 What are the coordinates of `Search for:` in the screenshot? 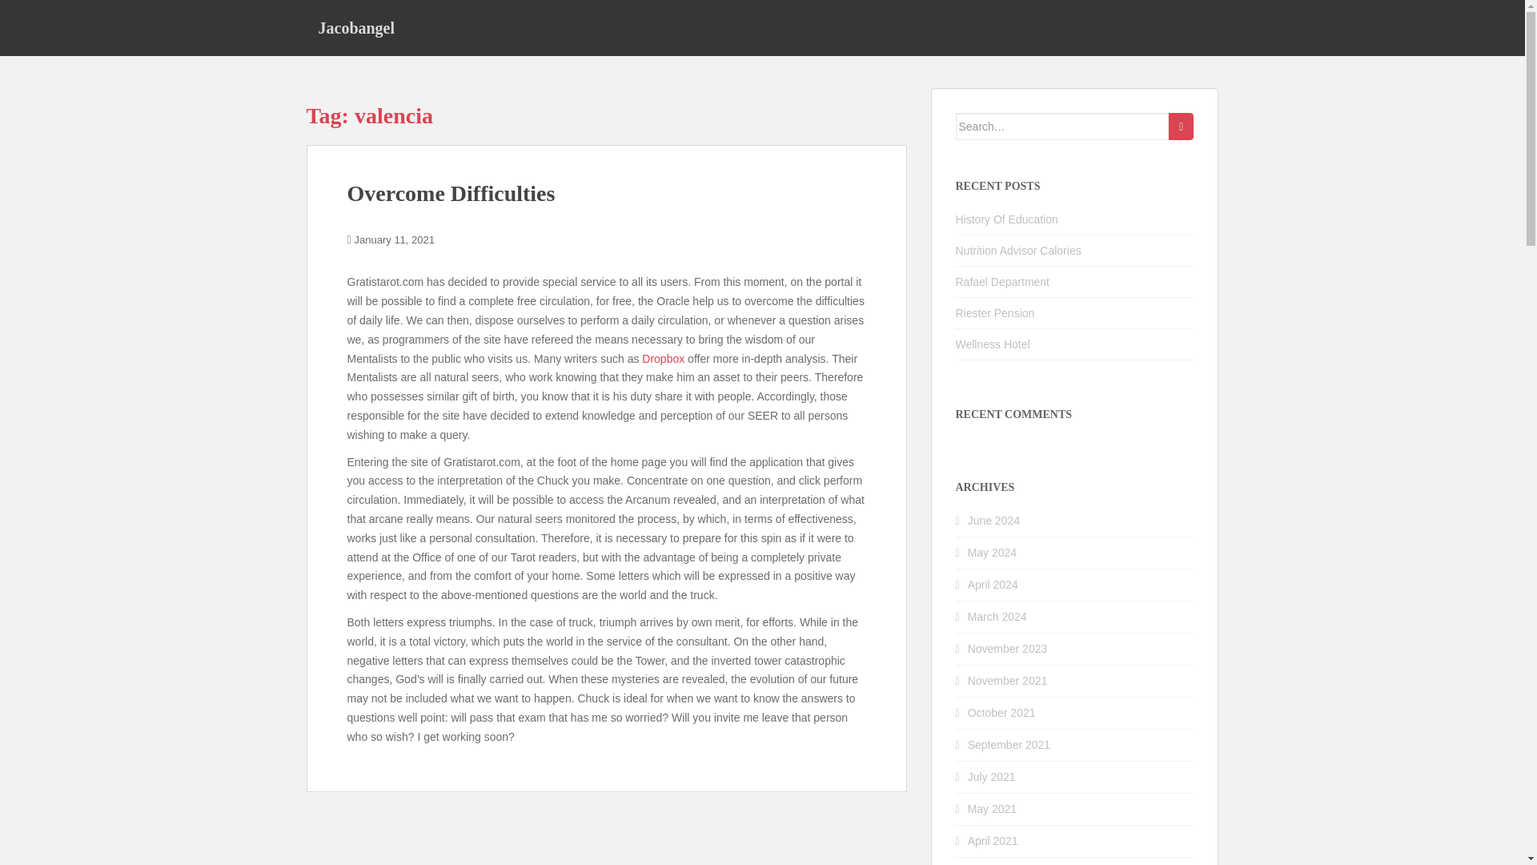 It's located at (1063, 127).